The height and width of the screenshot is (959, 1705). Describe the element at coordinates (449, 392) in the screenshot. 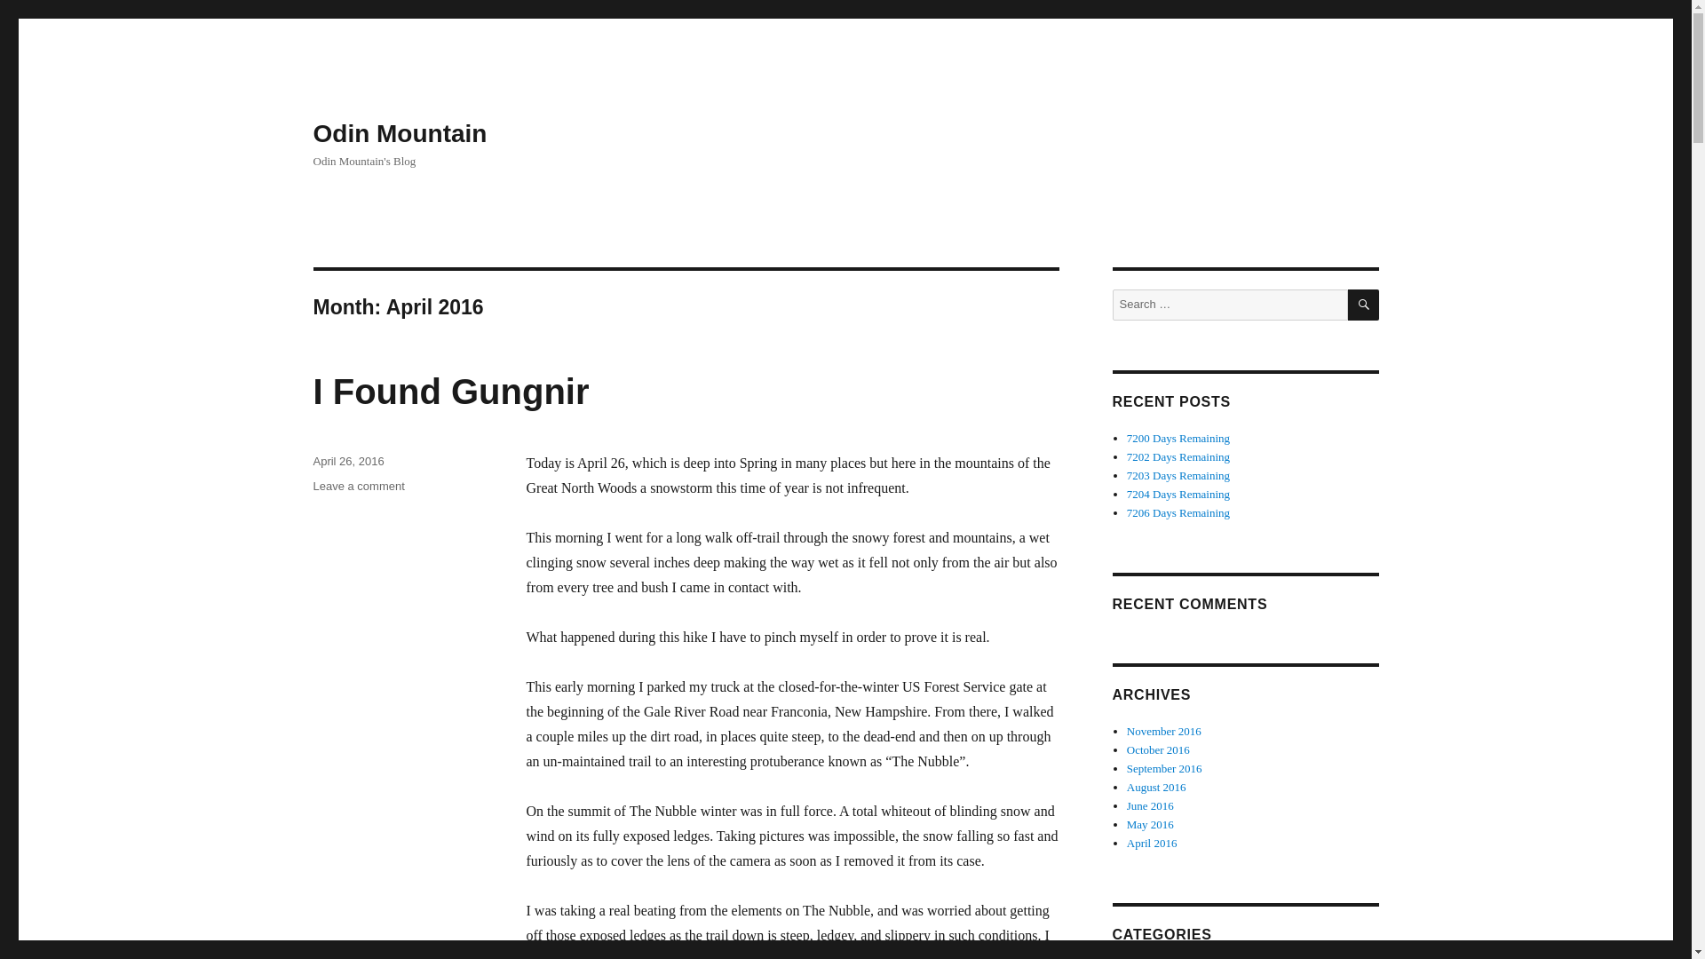

I see `7204 Days Remaining` at that location.